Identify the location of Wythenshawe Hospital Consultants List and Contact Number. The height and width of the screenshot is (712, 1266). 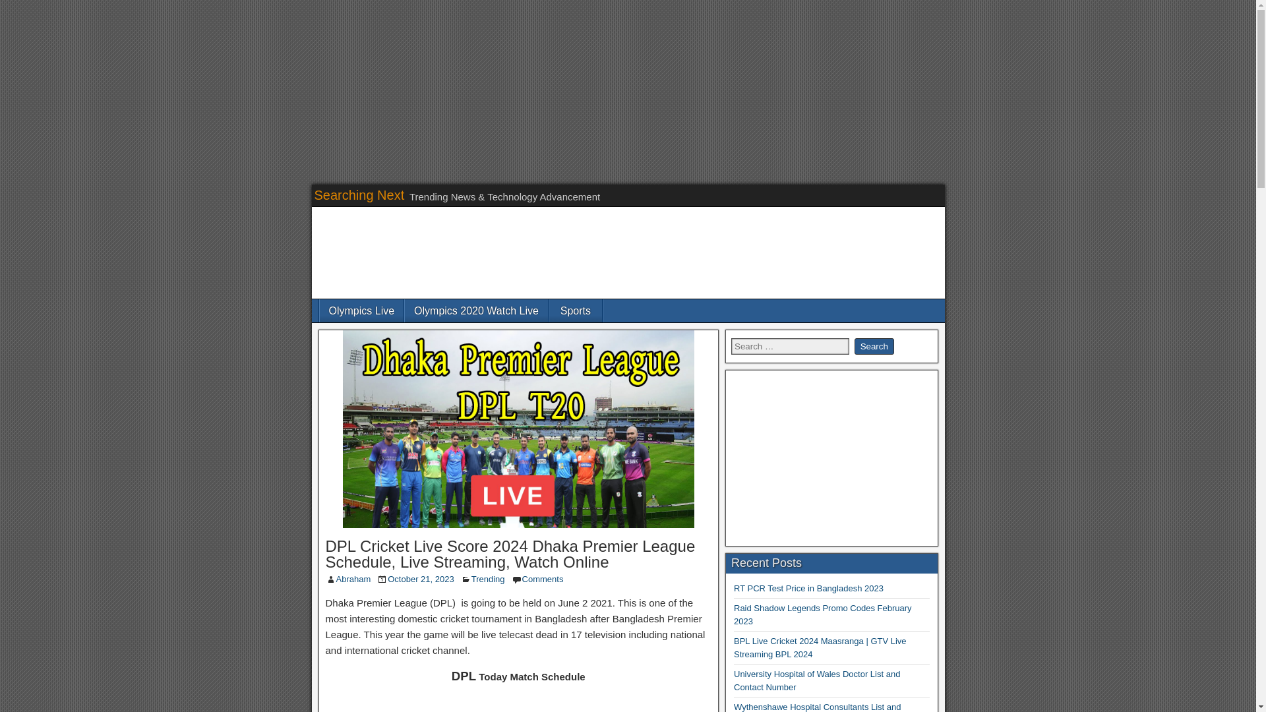
(818, 707).